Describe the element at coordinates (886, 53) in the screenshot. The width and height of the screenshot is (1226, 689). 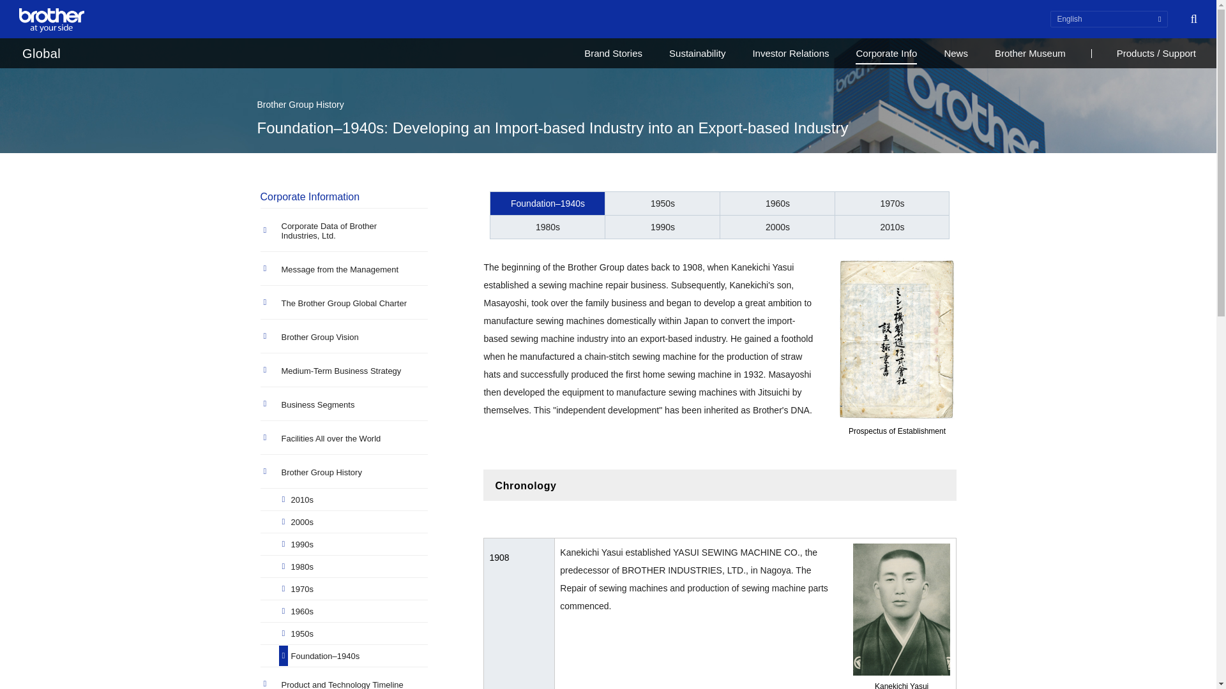
I see `Corporate Info` at that location.